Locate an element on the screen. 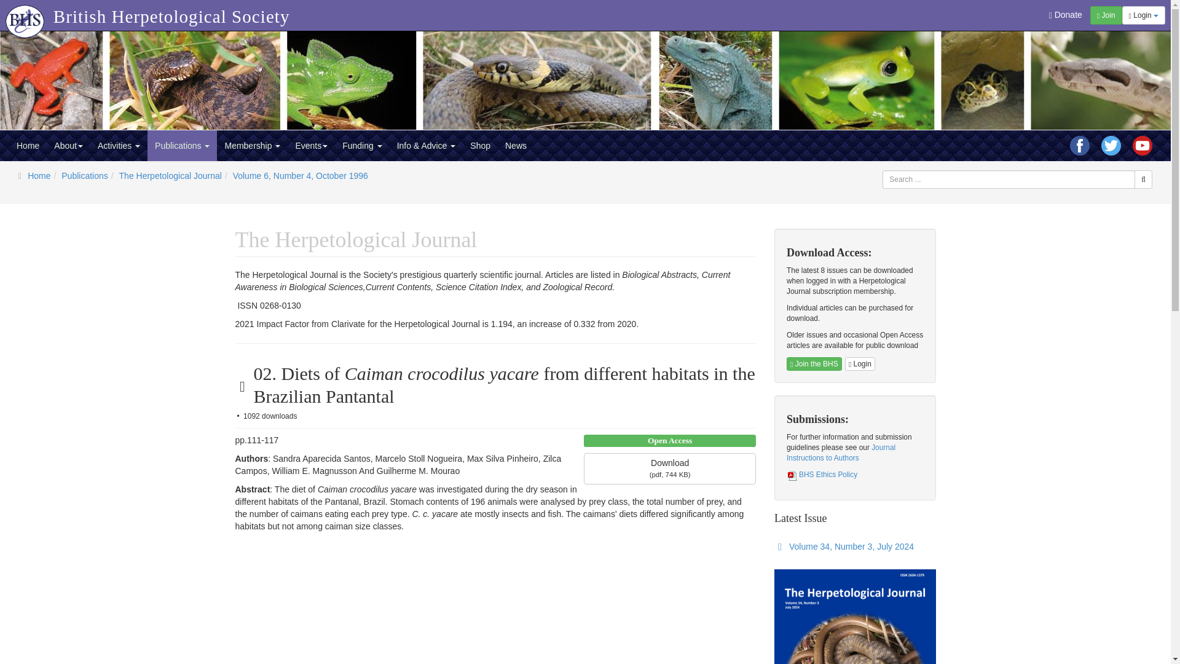  Donate is located at coordinates (1066, 15).